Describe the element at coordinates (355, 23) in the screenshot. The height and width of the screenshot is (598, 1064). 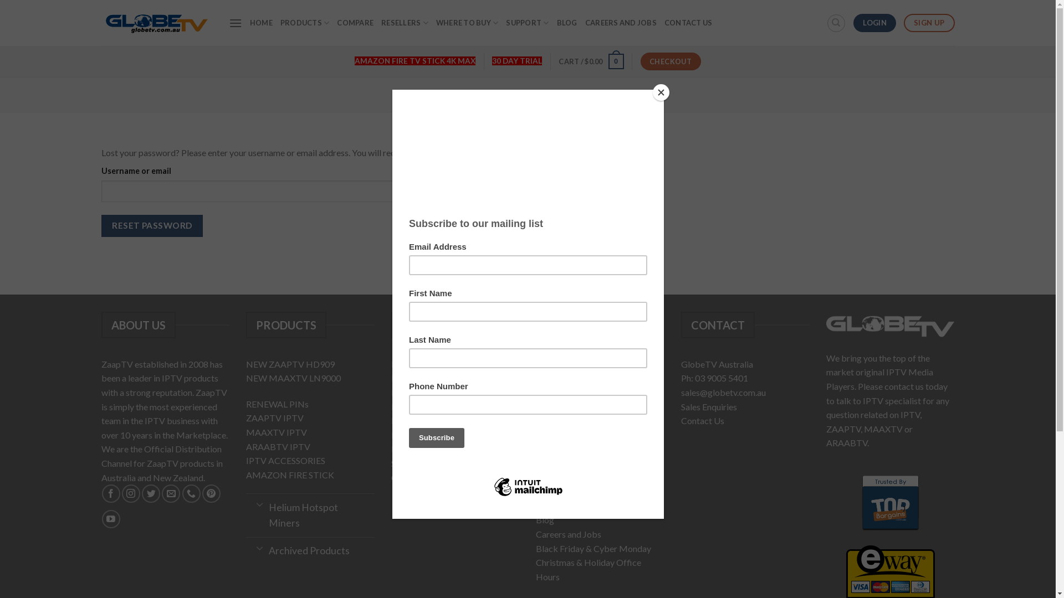
I see `COMPARE` at that location.